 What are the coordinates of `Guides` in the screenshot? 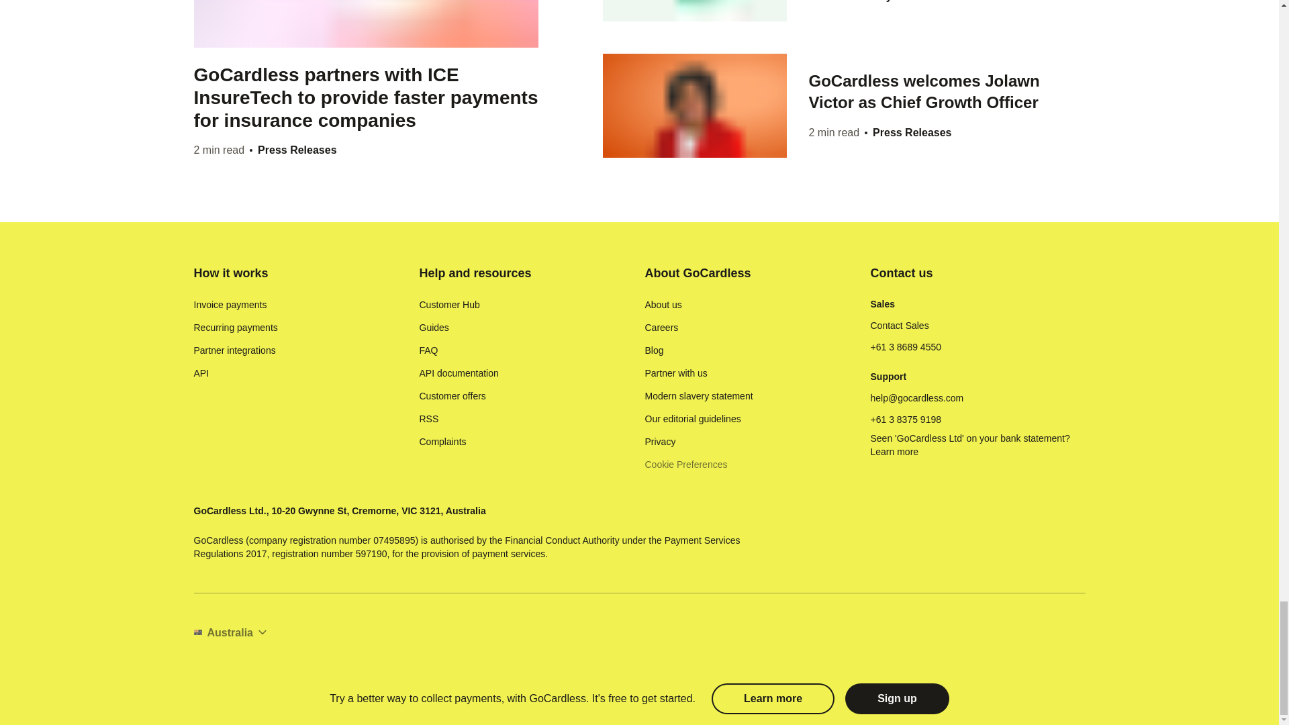 It's located at (434, 328).